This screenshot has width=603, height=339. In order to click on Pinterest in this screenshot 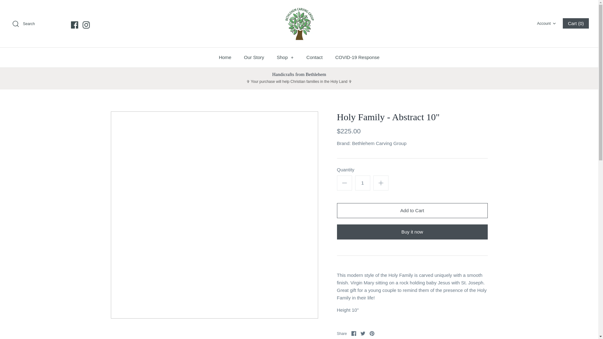, I will do `click(372, 333)`.